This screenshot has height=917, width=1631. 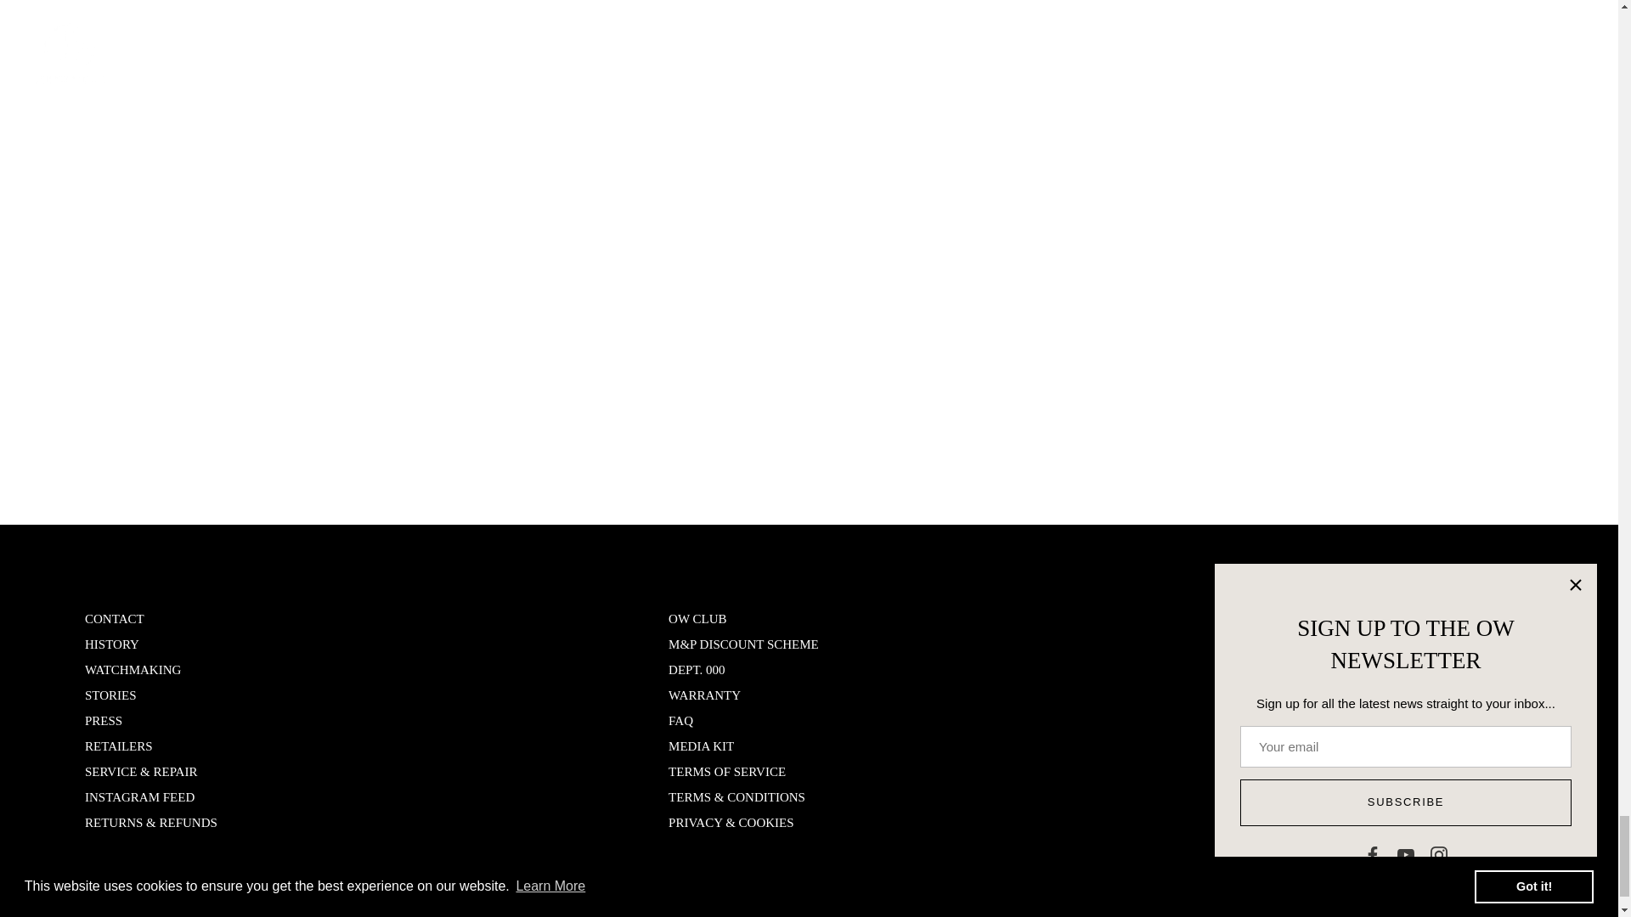 What do you see at coordinates (1359, 732) in the screenshot?
I see `Instagram` at bounding box center [1359, 732].